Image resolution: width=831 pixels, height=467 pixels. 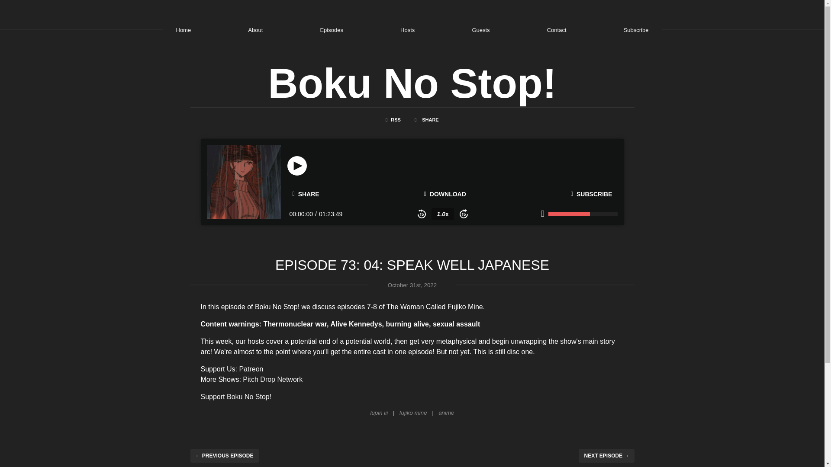 What do you see at coordinates (591, 194) in the screenshot?
I see `SUBSCRIBE` at bounding box center [591, 194].